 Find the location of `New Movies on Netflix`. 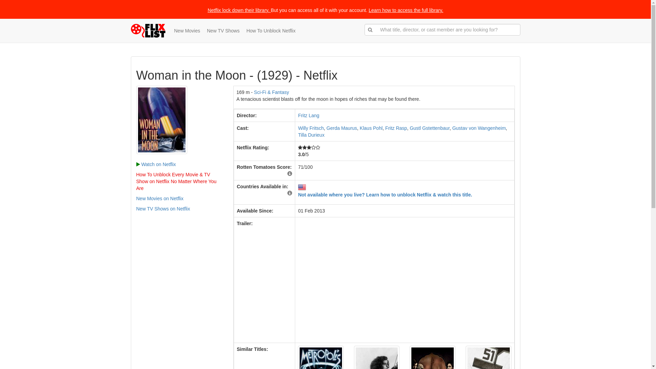

New Movies on Netflix is located at coordinates (160, 199).